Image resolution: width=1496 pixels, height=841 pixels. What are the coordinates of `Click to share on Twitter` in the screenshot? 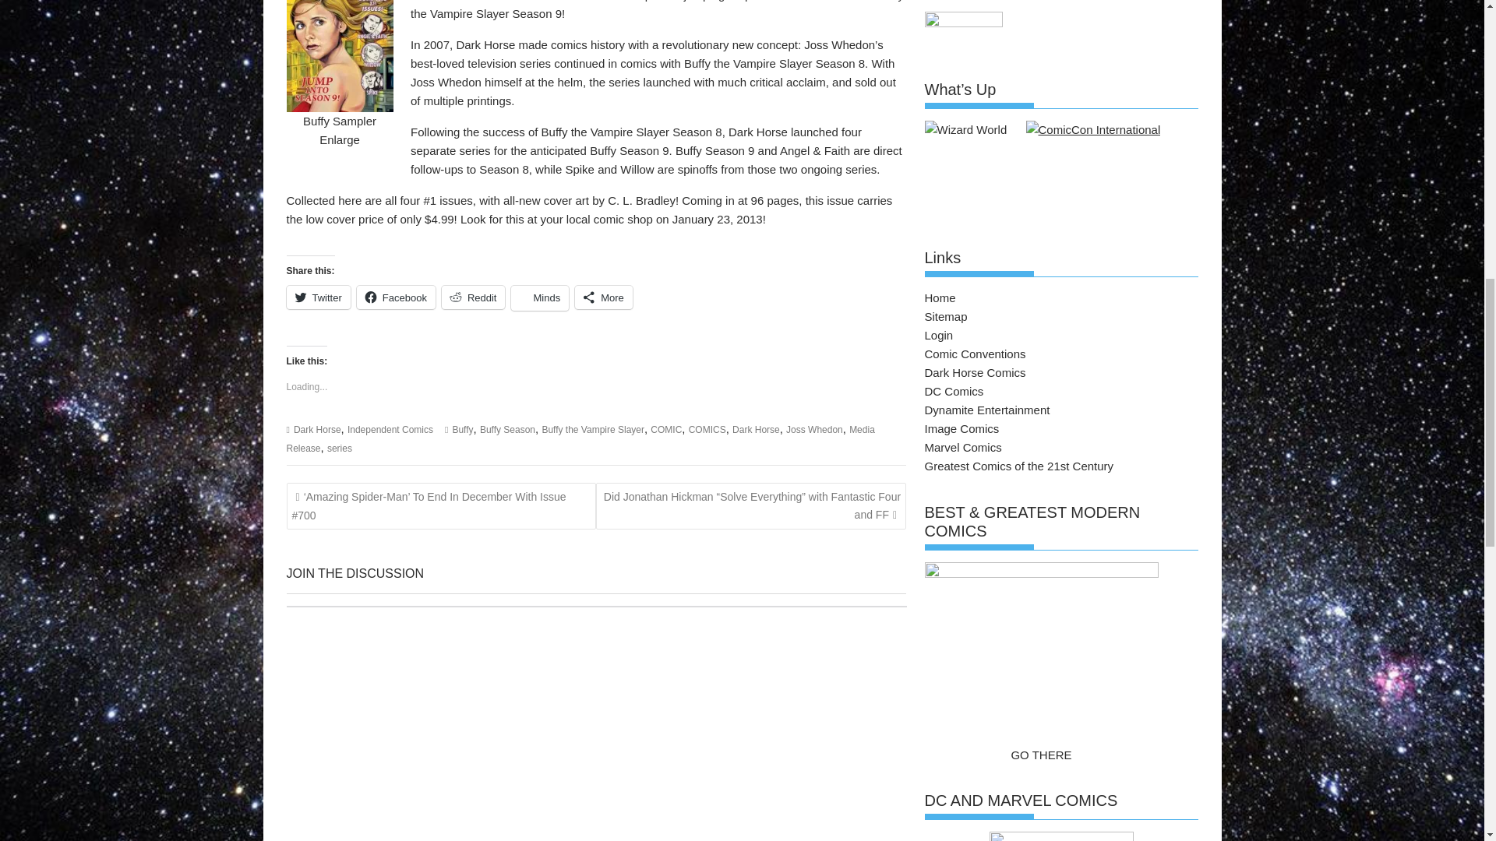 It's located at (318, 297).